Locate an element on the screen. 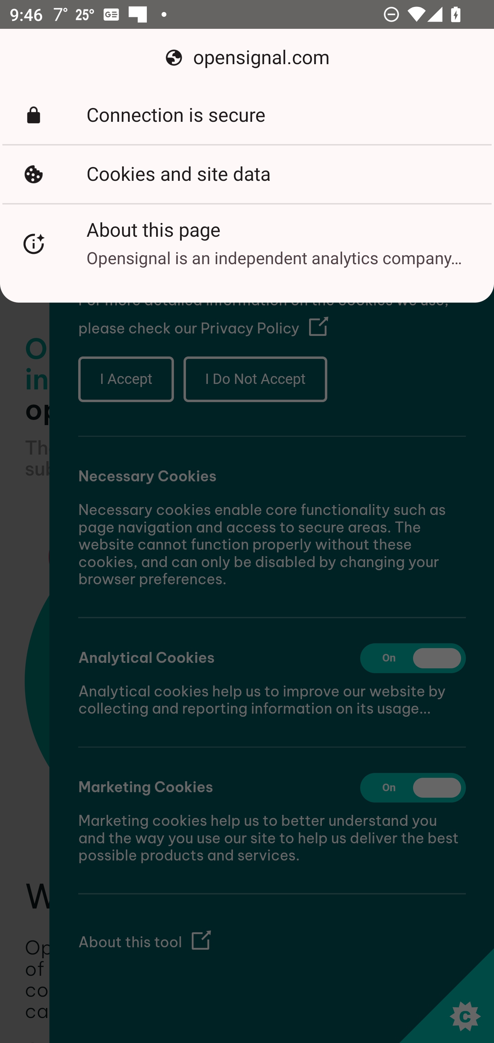  Cookies and site data is located at coordinates (247, 174).